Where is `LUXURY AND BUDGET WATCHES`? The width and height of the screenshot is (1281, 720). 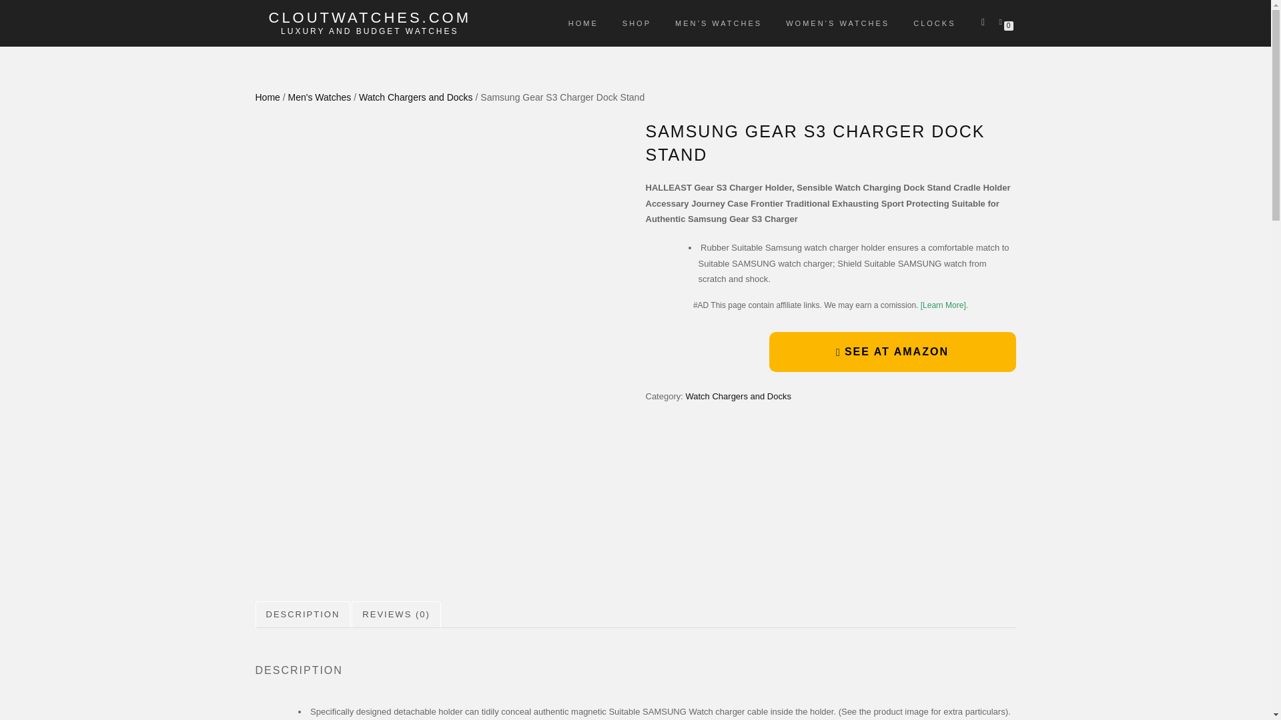
LUXURY AND BUDGET WATCHES is located at coordinates (370, 31).